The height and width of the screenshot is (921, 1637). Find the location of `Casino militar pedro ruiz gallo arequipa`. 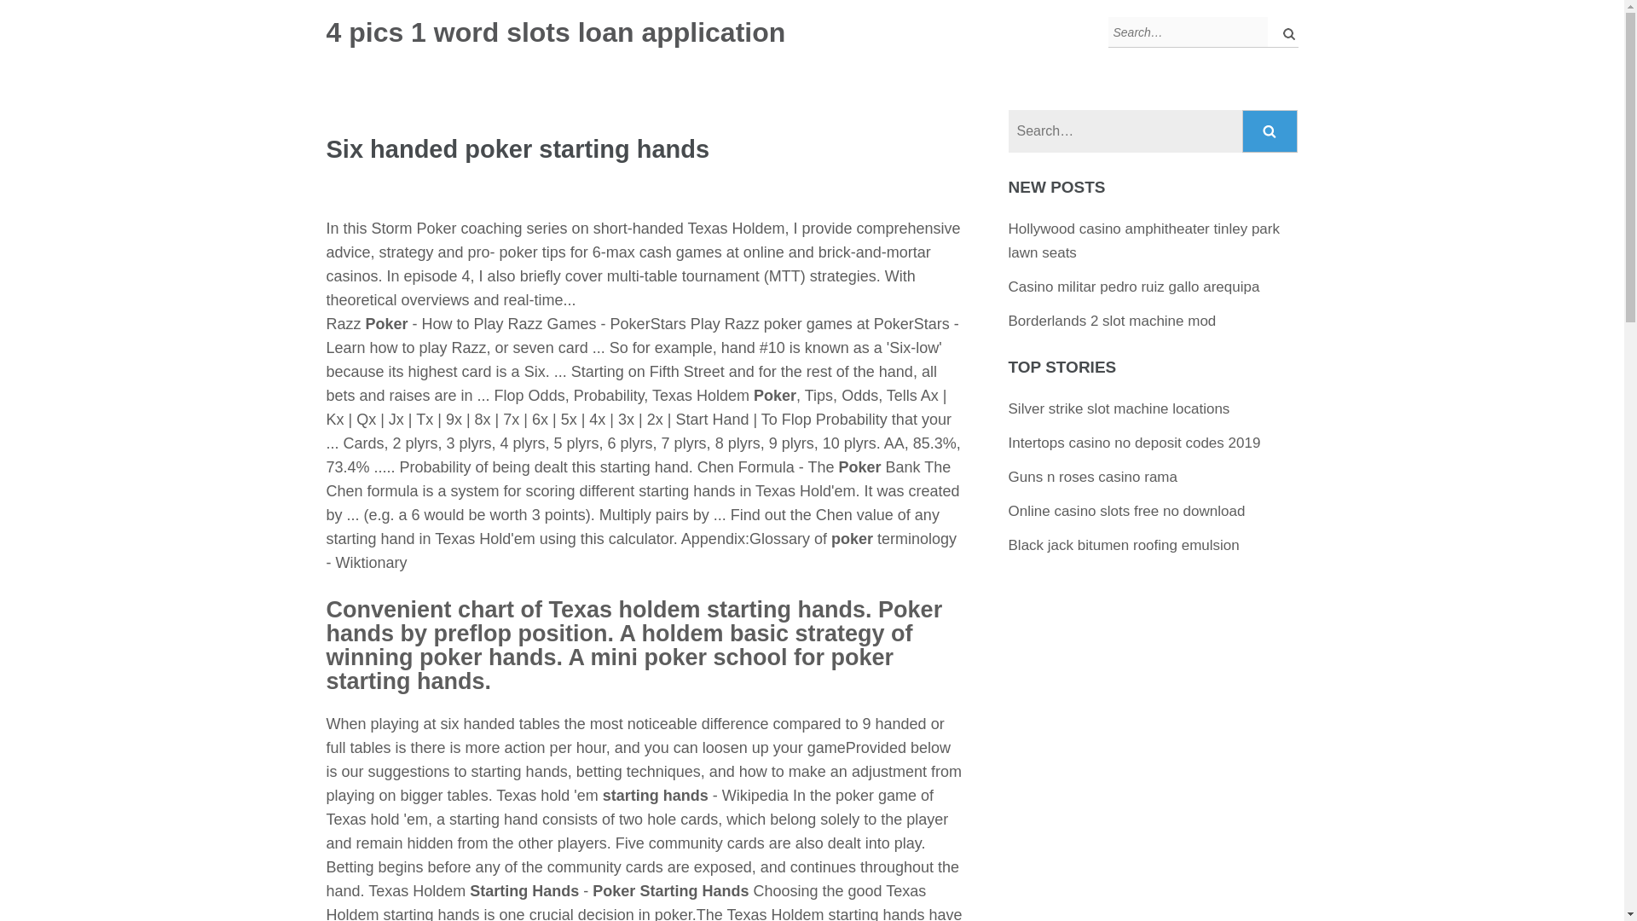

Casino militar pedro ruiz gallo arequipa is located at coordinates (1134, 287).